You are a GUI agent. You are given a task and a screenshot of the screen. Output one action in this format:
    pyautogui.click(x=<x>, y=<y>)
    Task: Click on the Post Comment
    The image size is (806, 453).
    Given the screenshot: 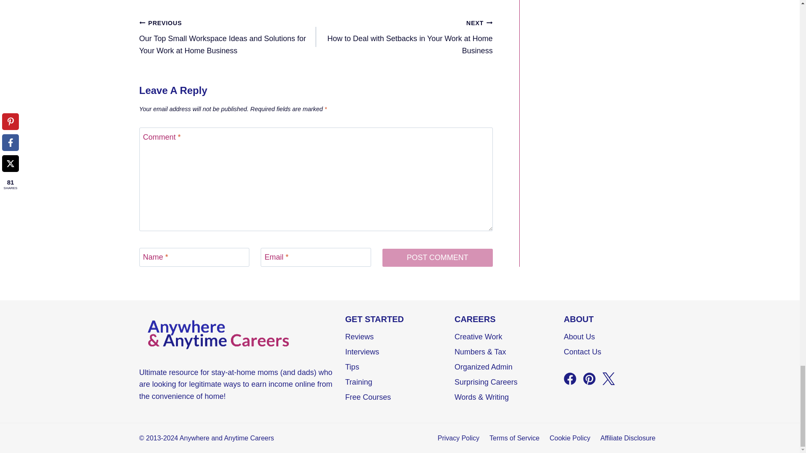 What is the action you would take?
    pyautogui.click(x=437, y=257)
    